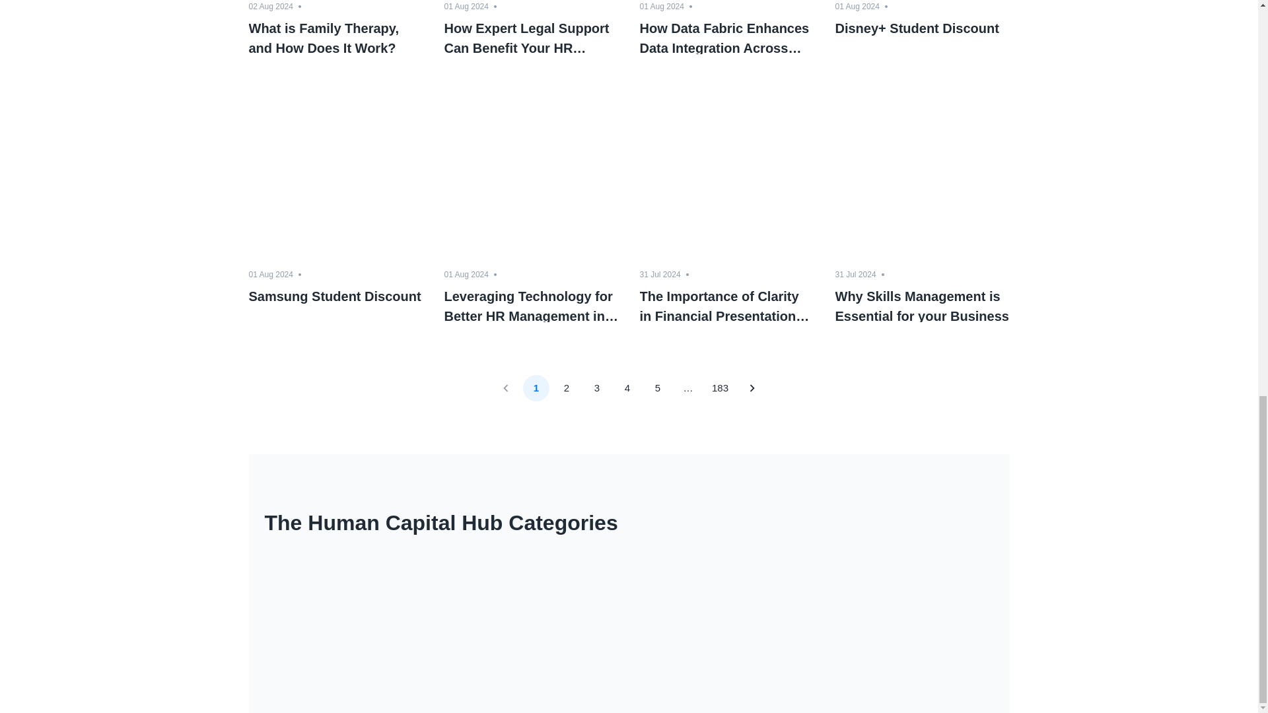 The image size is (1268, 713). Describe the element at coordinates (531, 36) in the screenshot. I see `How Expert Legal Support Can Benefit Your HR Department` at that location.